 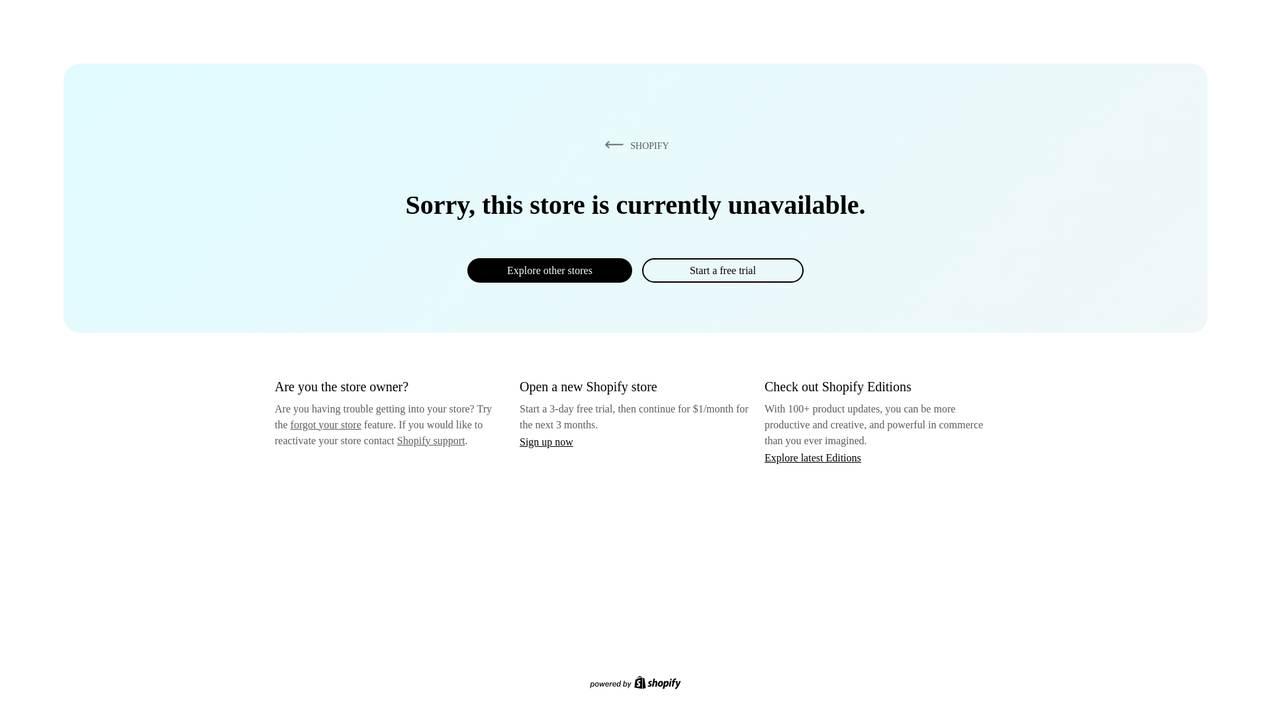 What do you see at coordinates (546, 442) in the screenshot?
I see `Sign up now` at bounding box center [546, 442].